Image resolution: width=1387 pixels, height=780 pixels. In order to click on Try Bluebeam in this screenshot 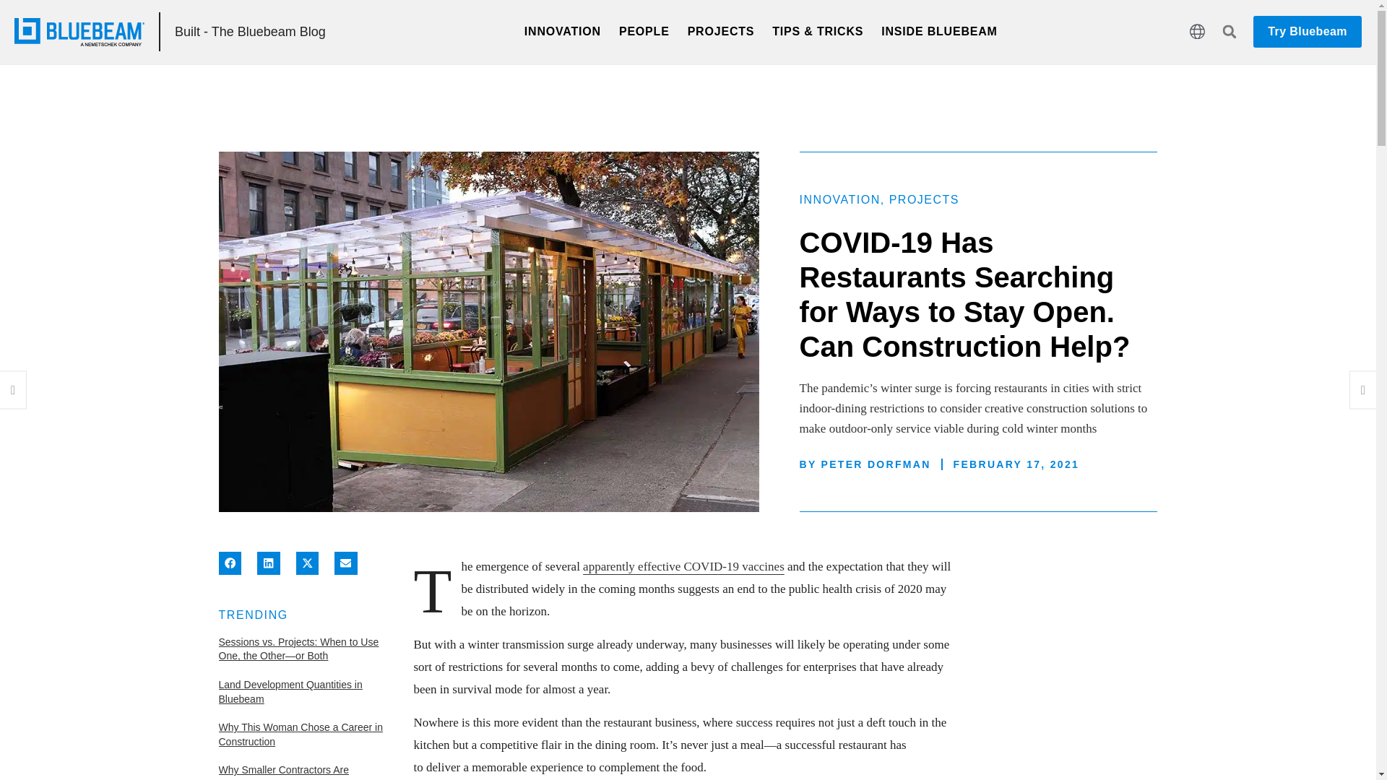, I will do `click(1308, 31)`.